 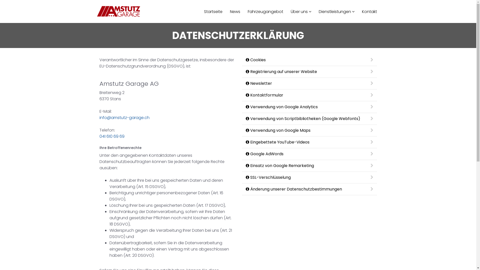 I want to click on 041 610 69 69, so click(x=112, y=136).